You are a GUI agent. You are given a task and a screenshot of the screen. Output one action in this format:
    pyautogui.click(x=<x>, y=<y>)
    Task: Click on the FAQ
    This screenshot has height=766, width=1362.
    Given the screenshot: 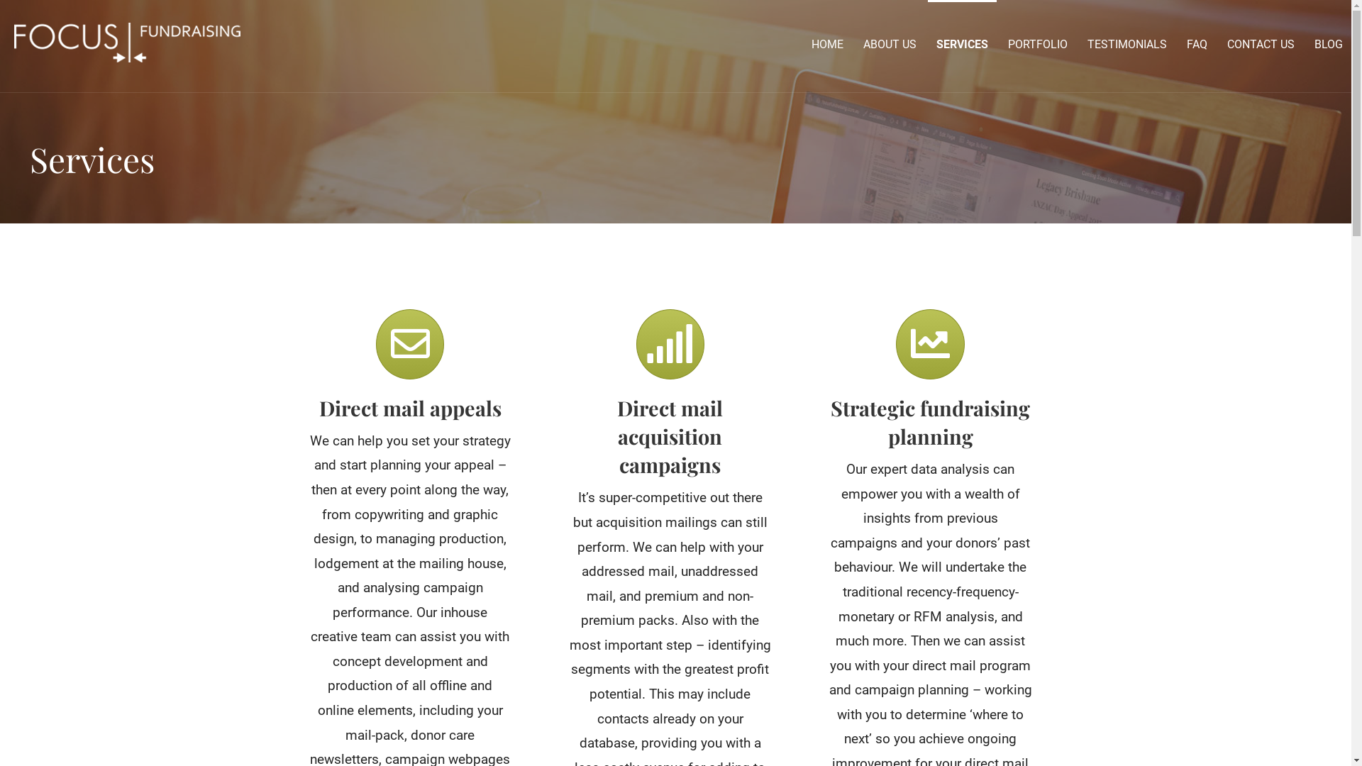 What is the action you would take?
    pyautogui.click(x=1197, y=44)
    